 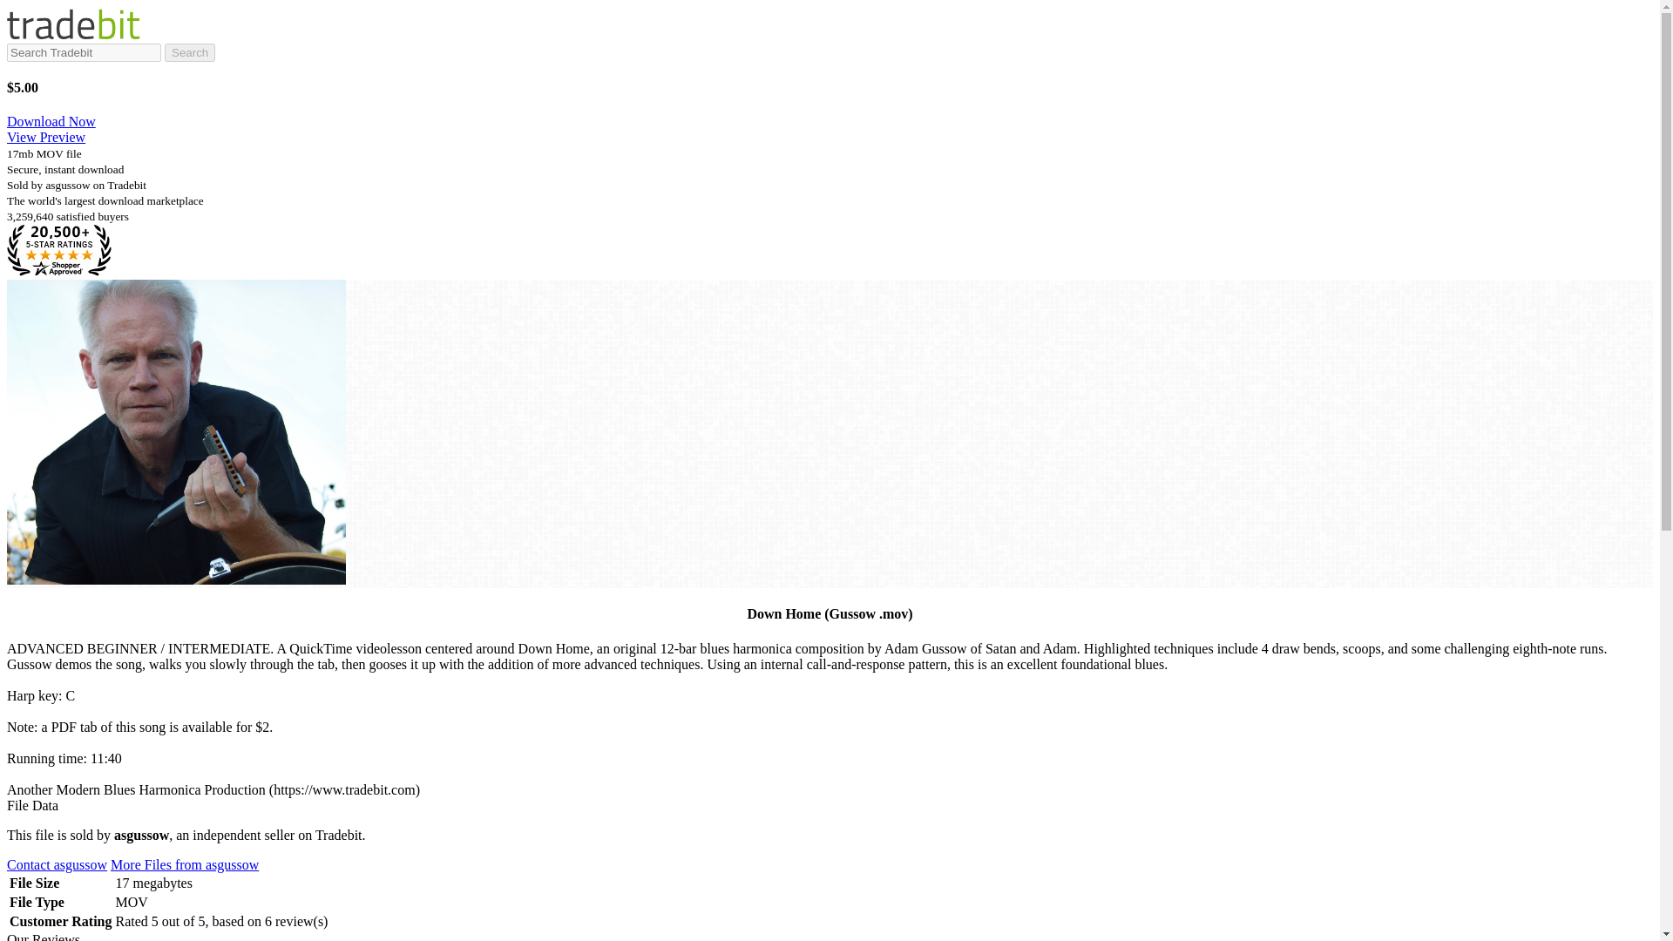 What do you see at coordinates (185, 864) in the screenshot?
I see `More Files from asgussow` at bounding box center [185, 864].